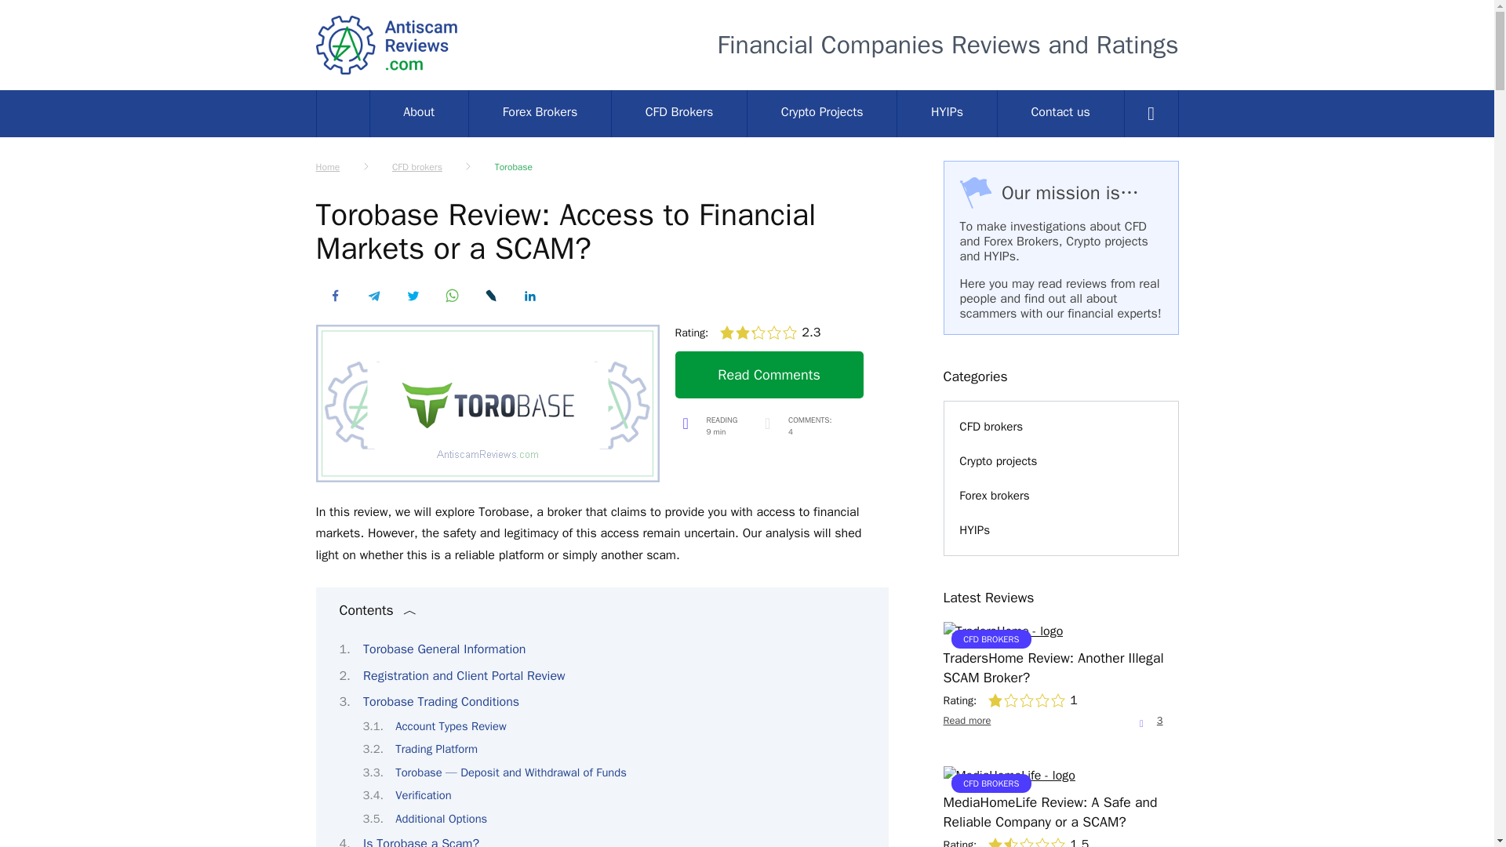 This screenshot has width=1506, height=847. Describe the element at coordinates (419, 113) in the screenshot. I see `About` at that location.